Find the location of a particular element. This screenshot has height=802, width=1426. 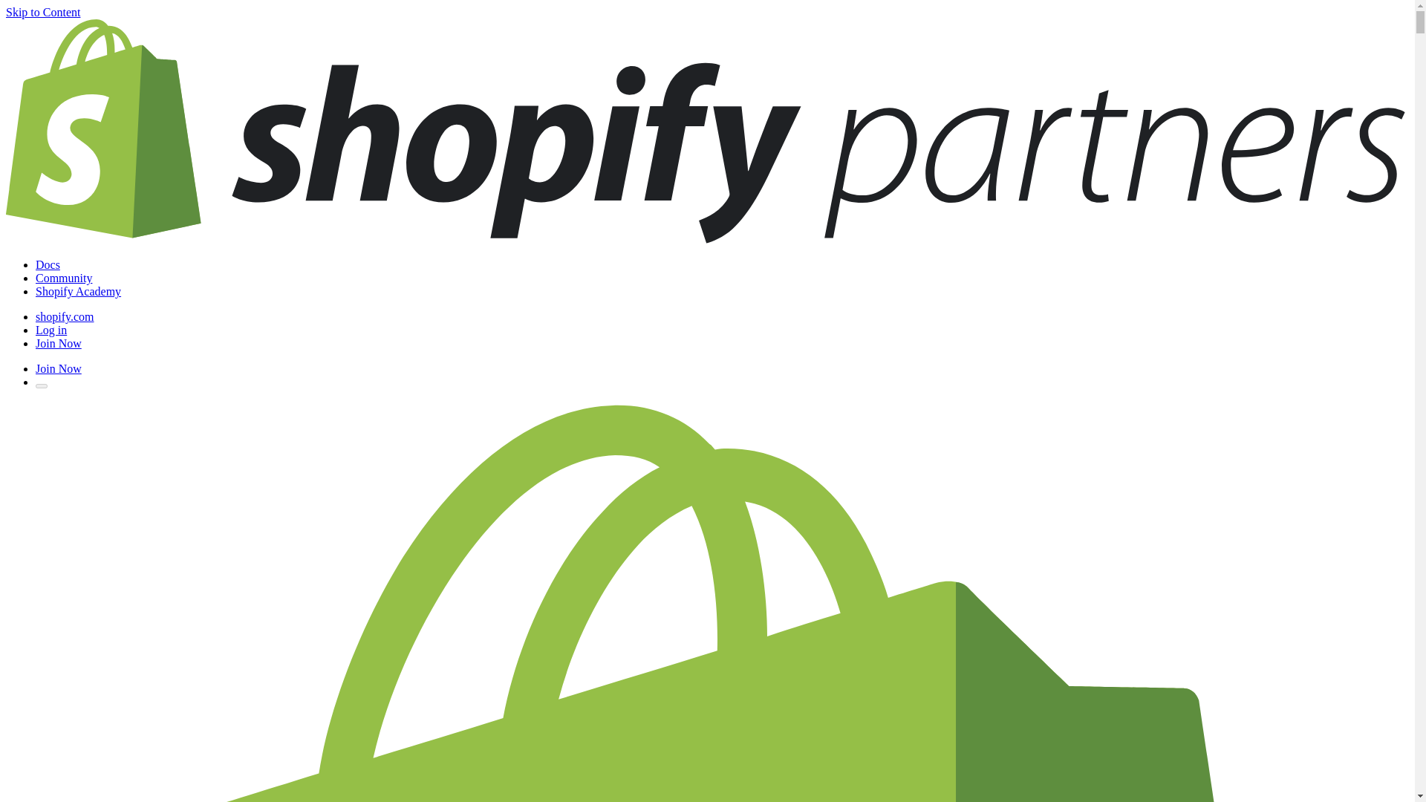

shopify.com is located at coordinates (65, 316).